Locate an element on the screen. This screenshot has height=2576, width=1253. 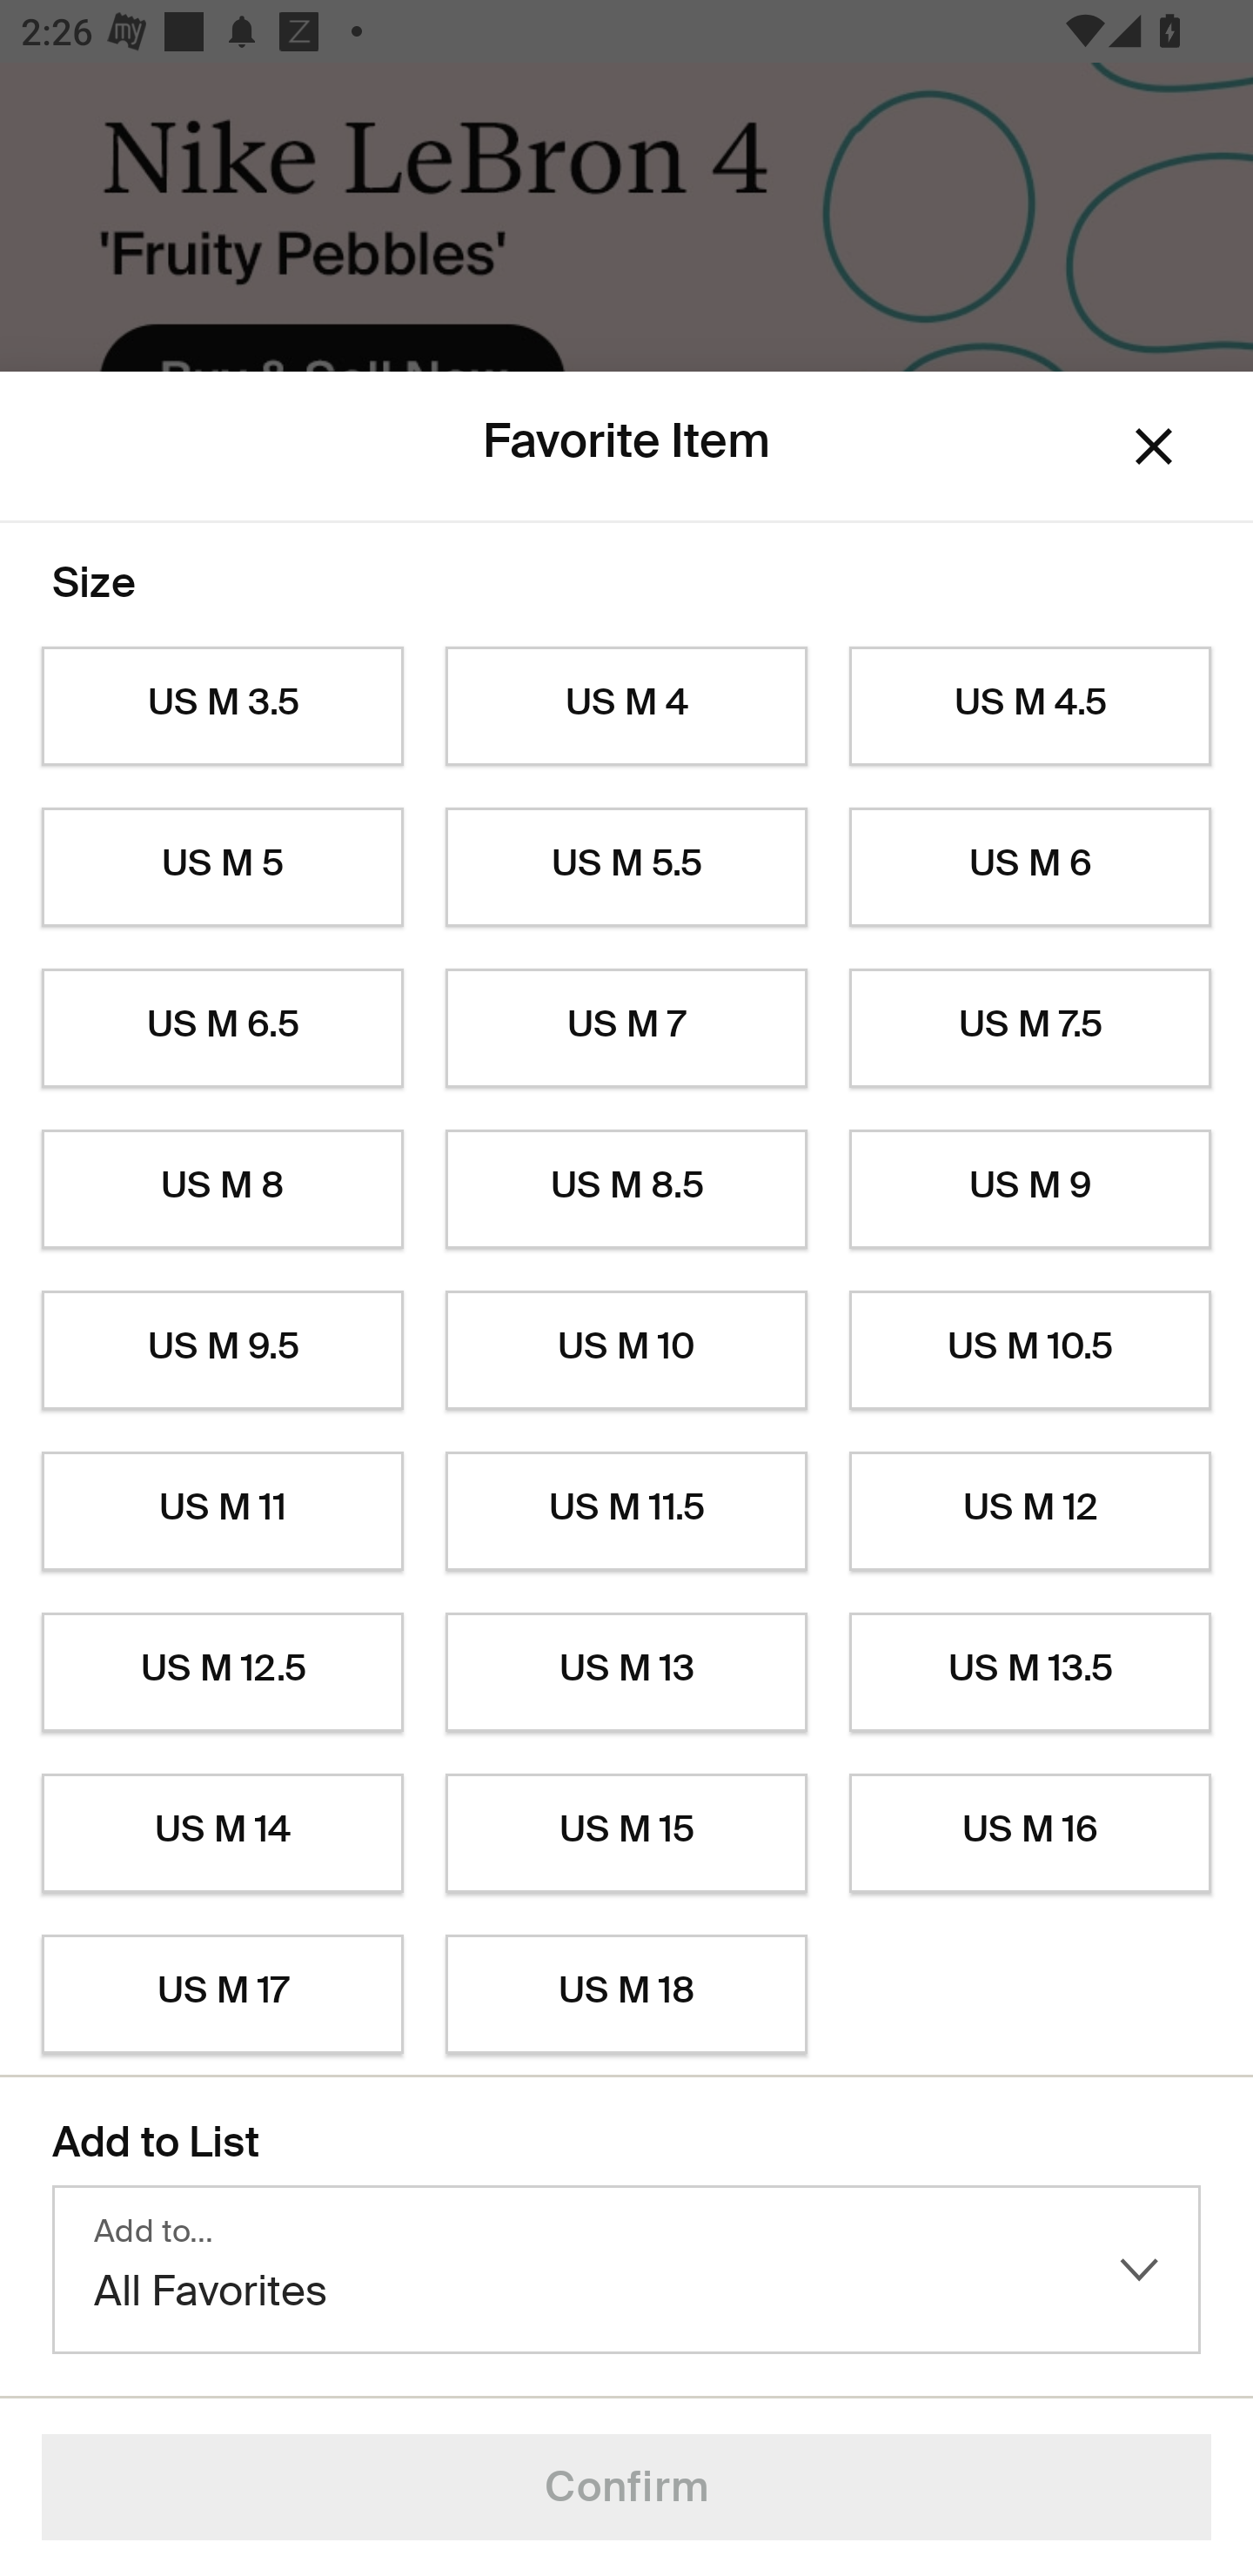
US M 5 is located at coordinates (222, 867).